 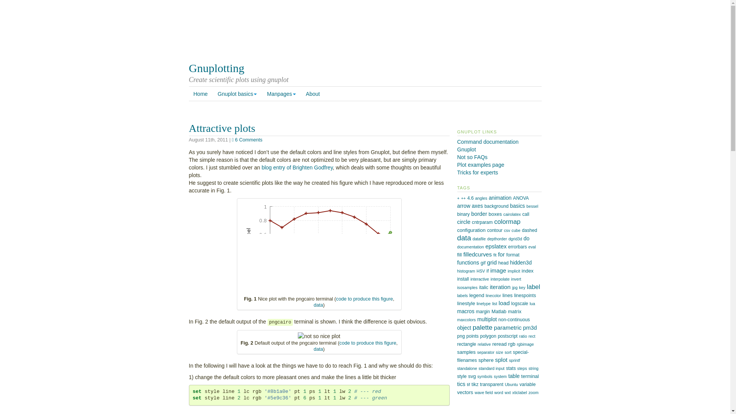 What do you see at coordinates (216, 68) in the screenshot?
I see `Gnuplotting` at bounding box center [216, 68].